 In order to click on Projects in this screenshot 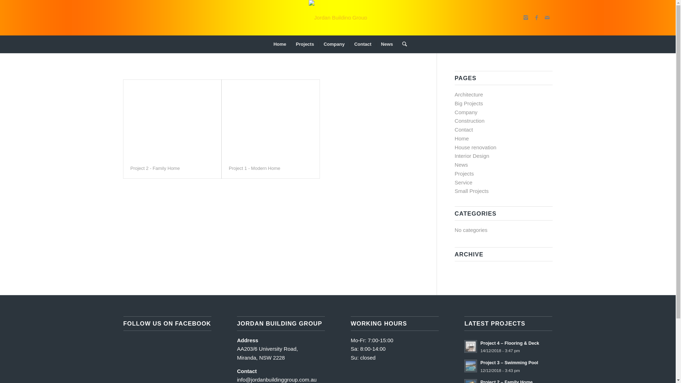, I will do `click(464, 174)`.